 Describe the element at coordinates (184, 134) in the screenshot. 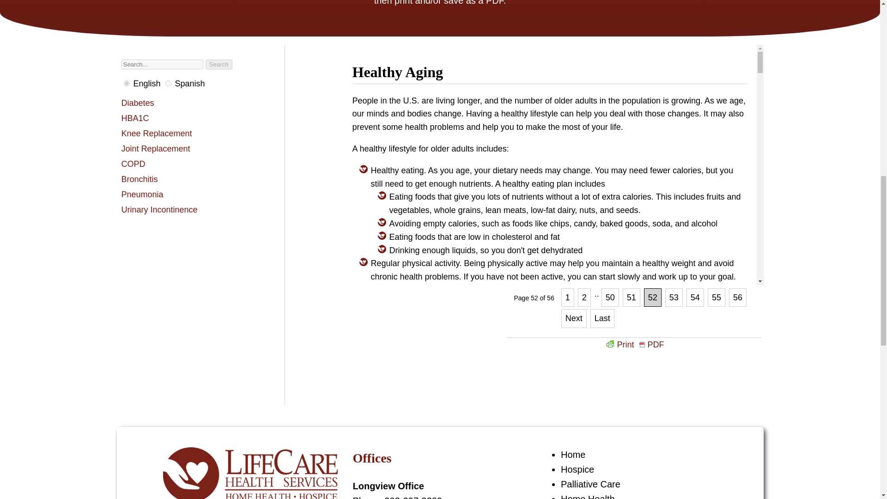

I see `Knee Replacement` at that location.